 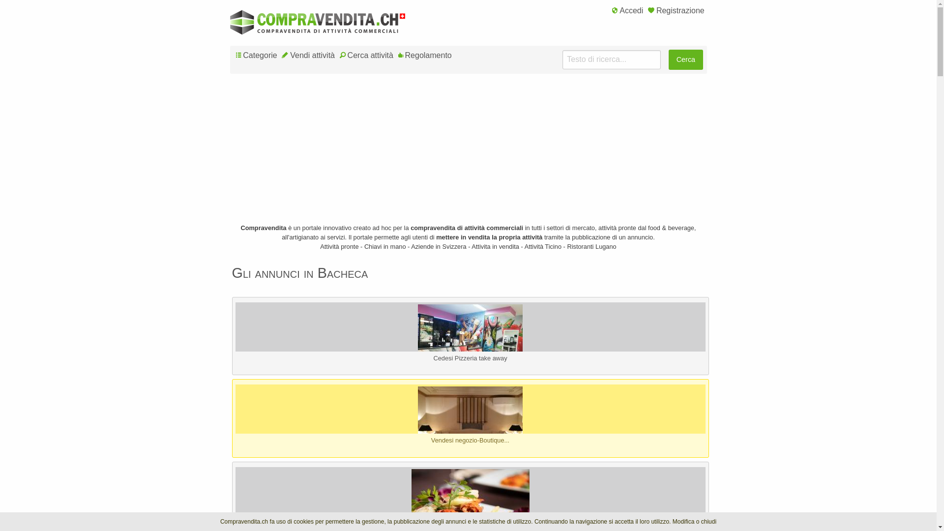 I want to click on Categorie, so click(x=257, y=56).